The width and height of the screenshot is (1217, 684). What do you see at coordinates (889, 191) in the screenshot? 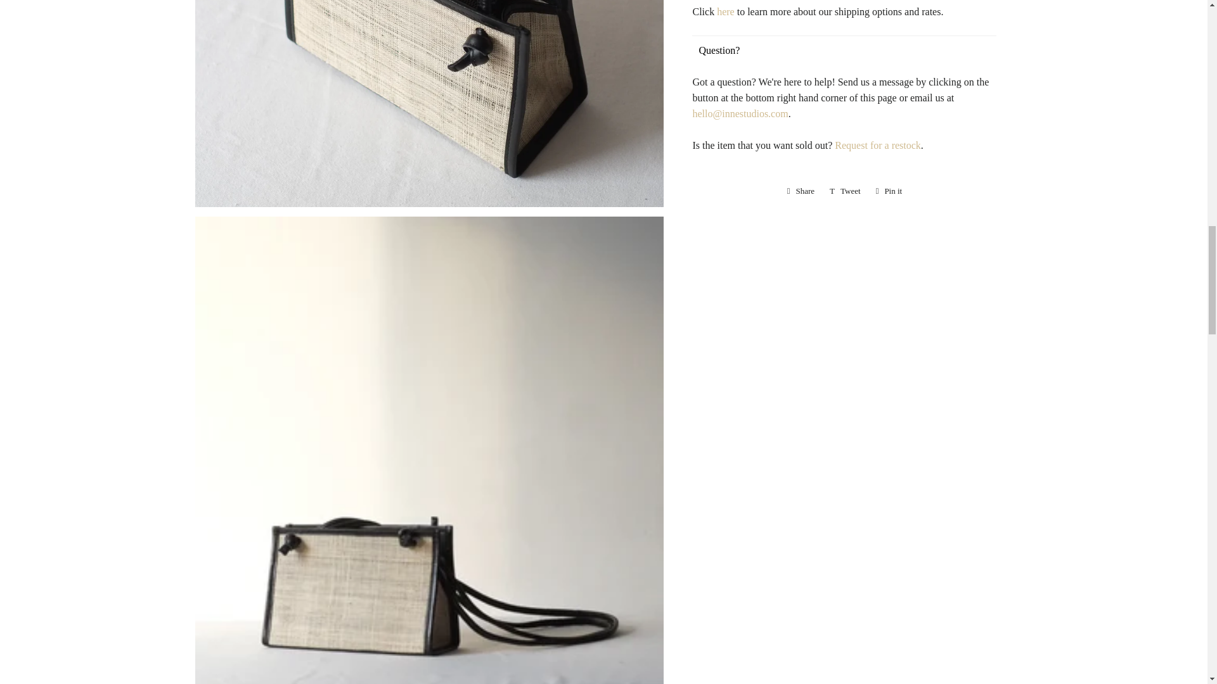
I see `Pin on Pinterest` at bounding box center [889, 191].